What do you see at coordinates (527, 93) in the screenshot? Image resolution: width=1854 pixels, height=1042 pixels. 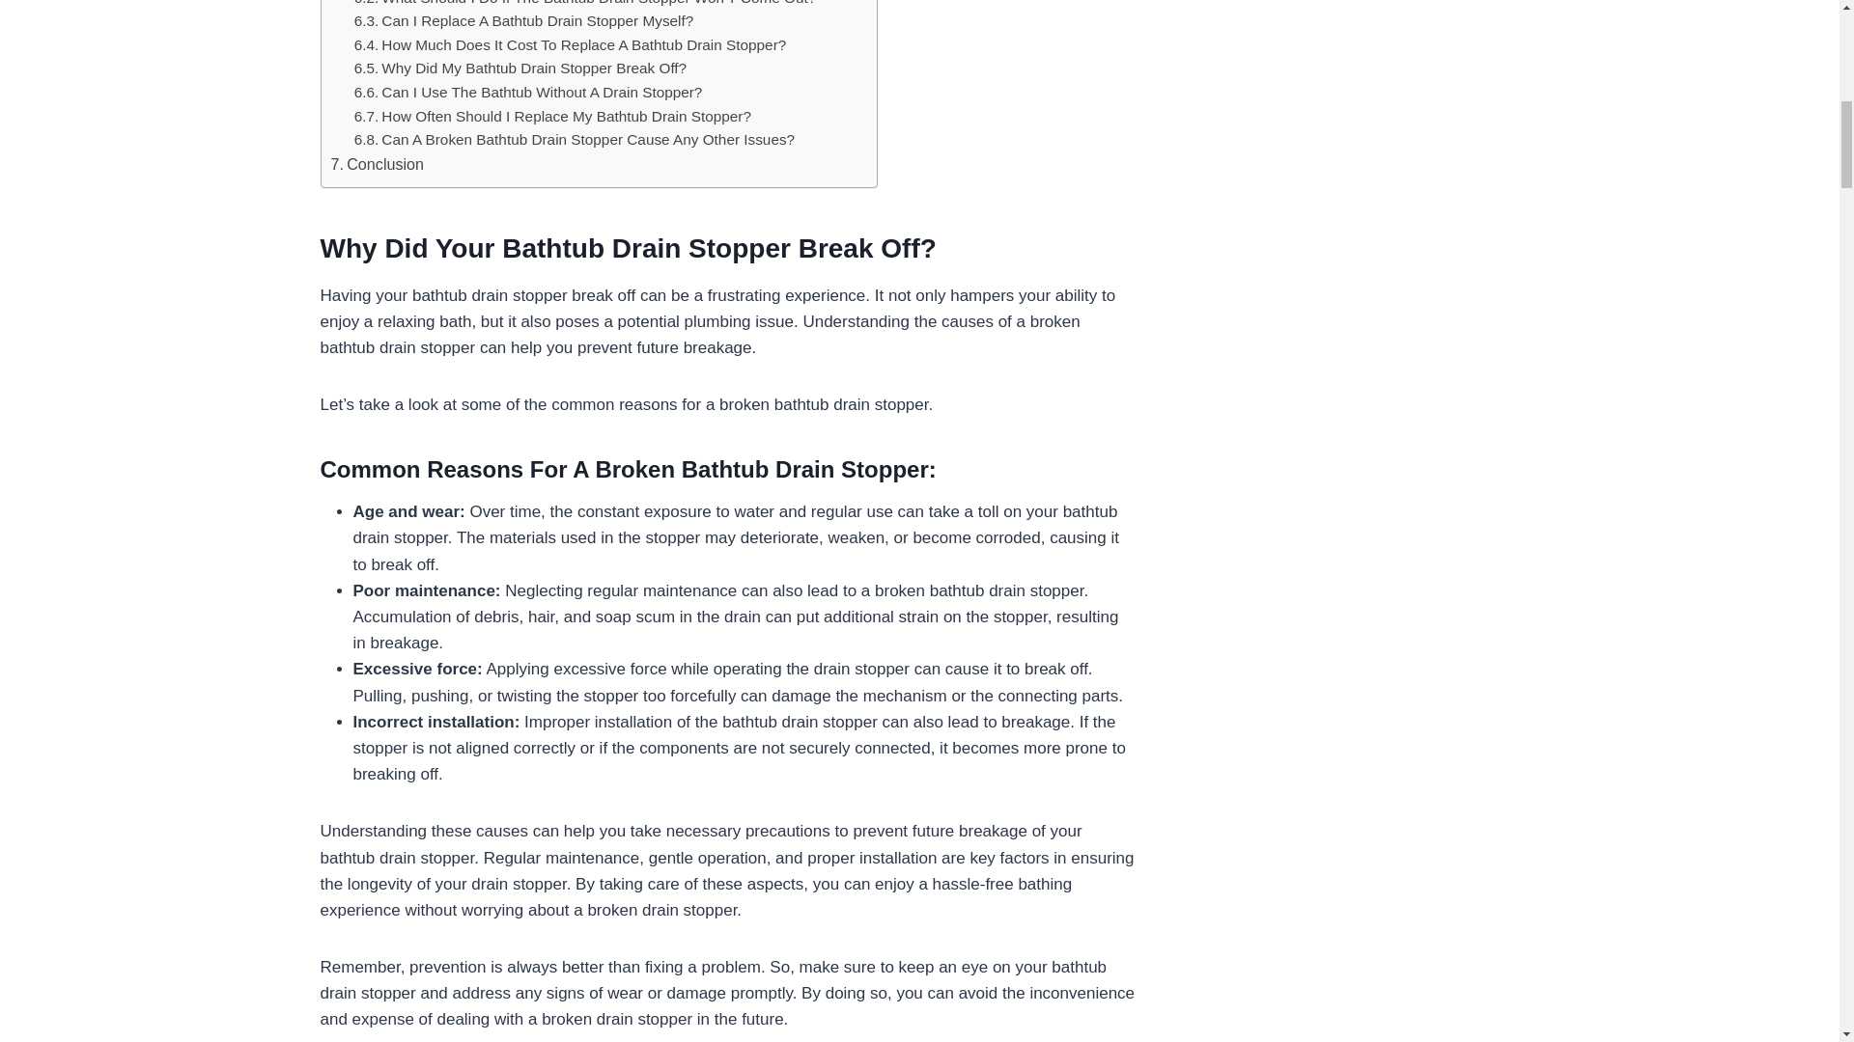 I see `Can I Use The Bathtub Without A Drain Stopper?` at bounding box center [527, 93].